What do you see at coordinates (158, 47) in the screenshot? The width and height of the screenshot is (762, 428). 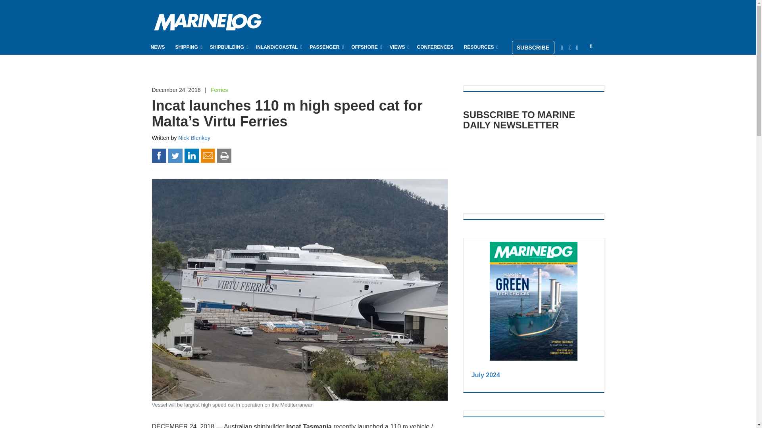 I see `NEWS` at bounding box center [158, 47].